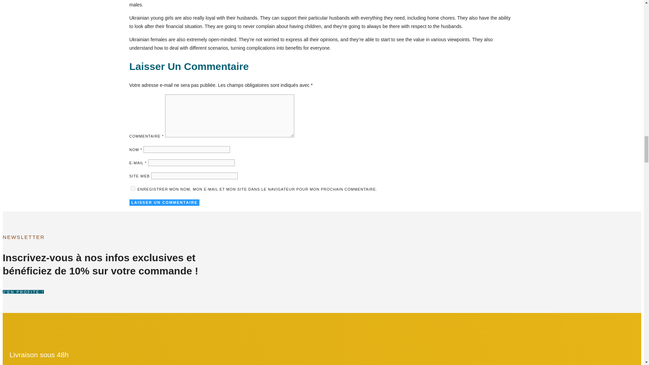 Image resolution: width=649 pixels, height=365 pixels. Describe the element at coordinates (109, 237) in the screenshot. I see `NEWSLETTER` at that location.